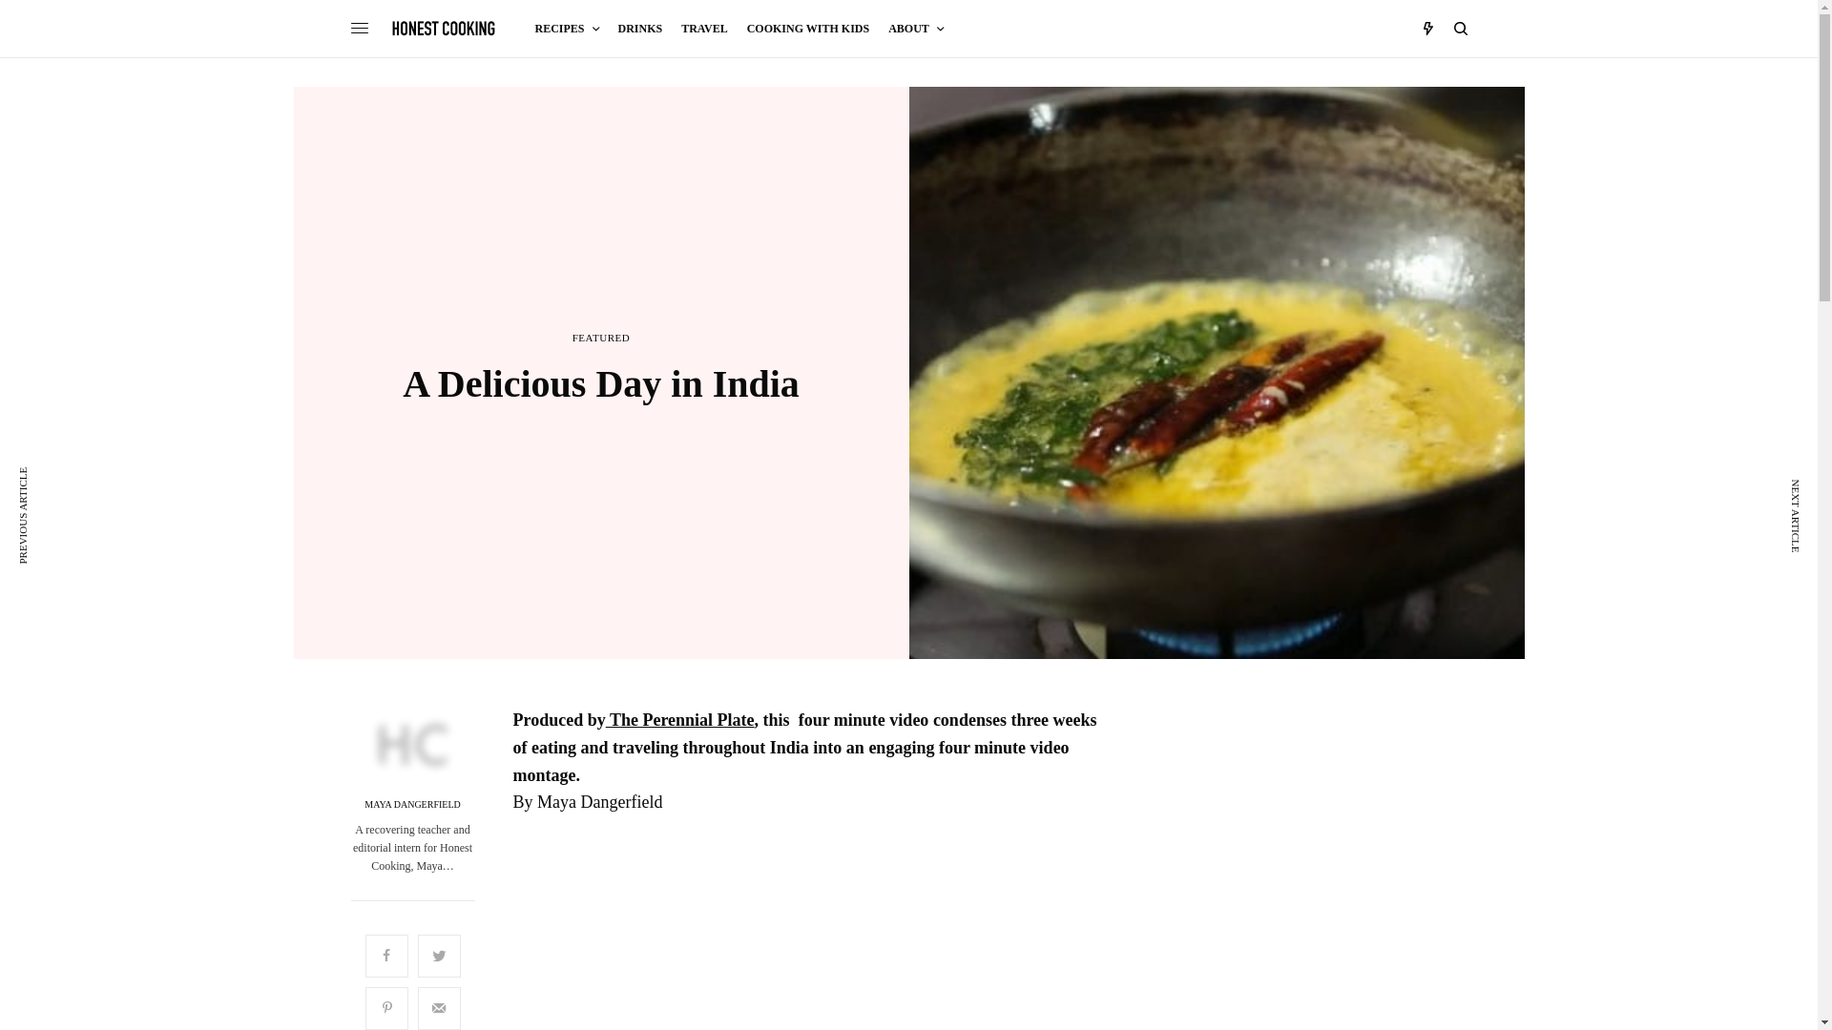 The width and height of the screenshot is (1832, 1030). Describe the element at coordinates (916, 29) in the screenshot. I see `ABOUT` at that location.